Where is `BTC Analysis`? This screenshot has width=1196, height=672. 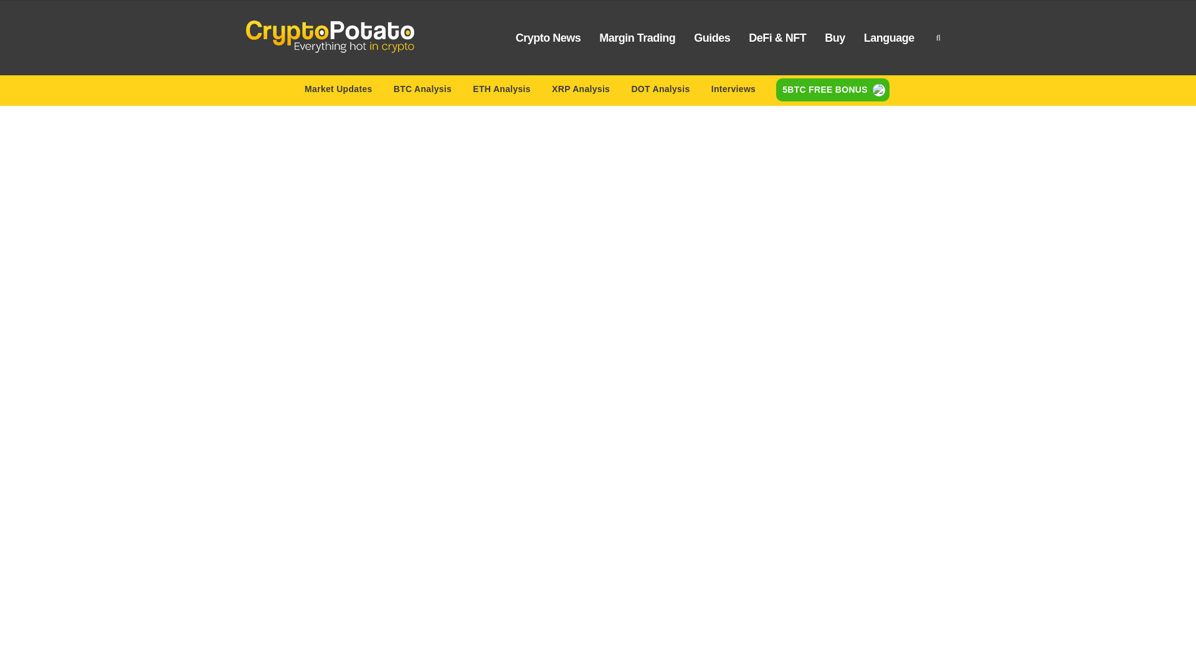 BTC Analysis is located at coordinates (422, 91).